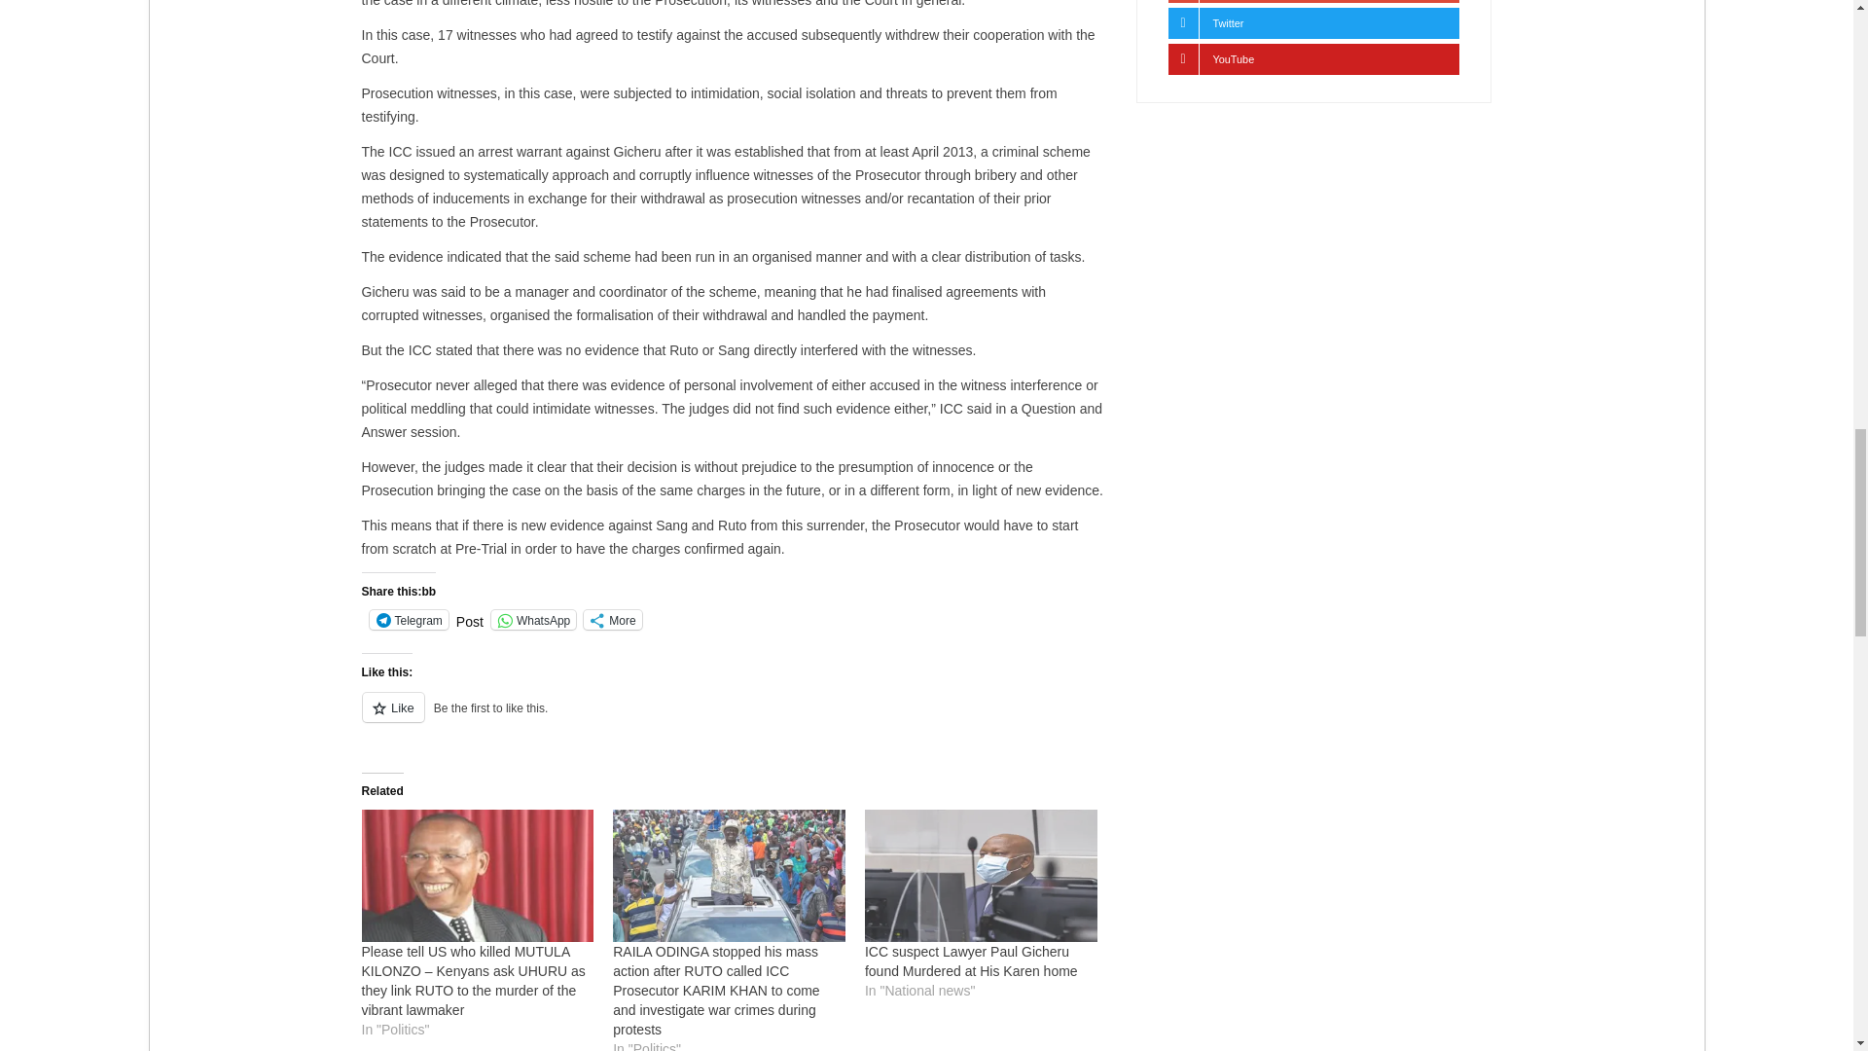 This screenshot has height=1051, width=1868. Describe the element at coordinates (533, 619) in the screenshot. I see `Click to share on WhatsApp` at that location.